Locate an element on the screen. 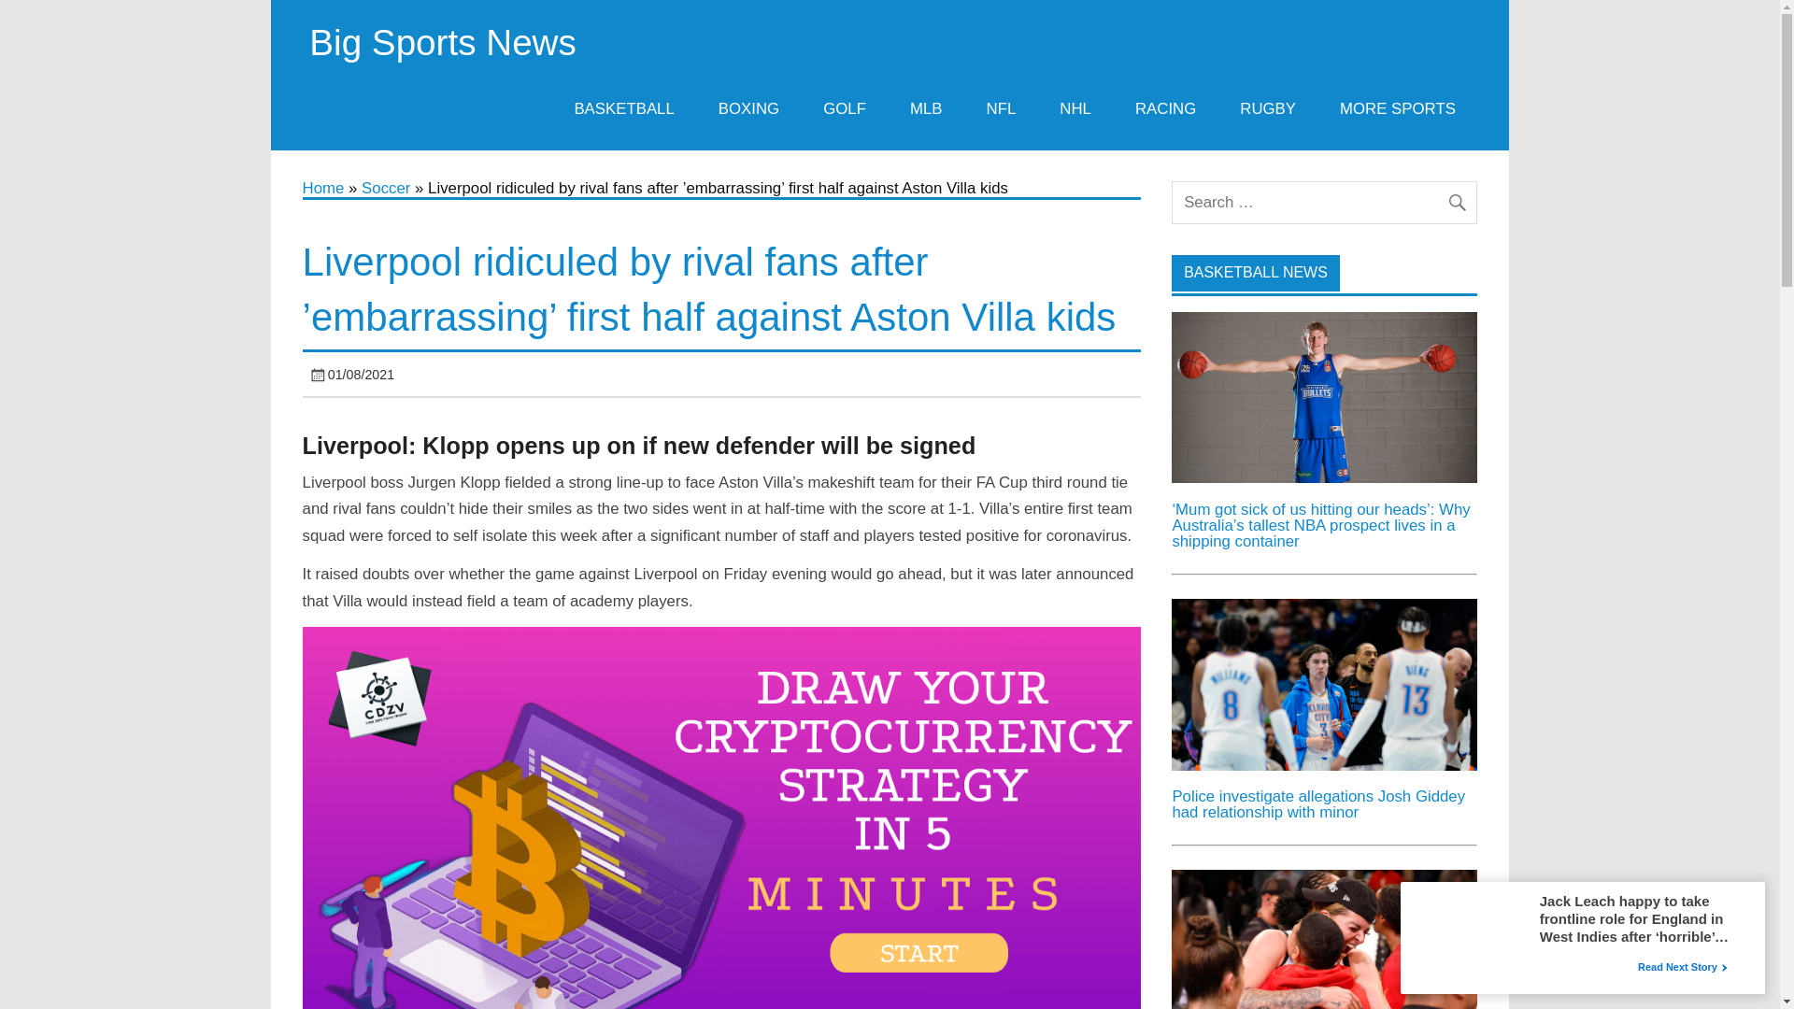 The height and width of the screenshot is (1009, 1794). NFL is located at coordinates (1002, 108).